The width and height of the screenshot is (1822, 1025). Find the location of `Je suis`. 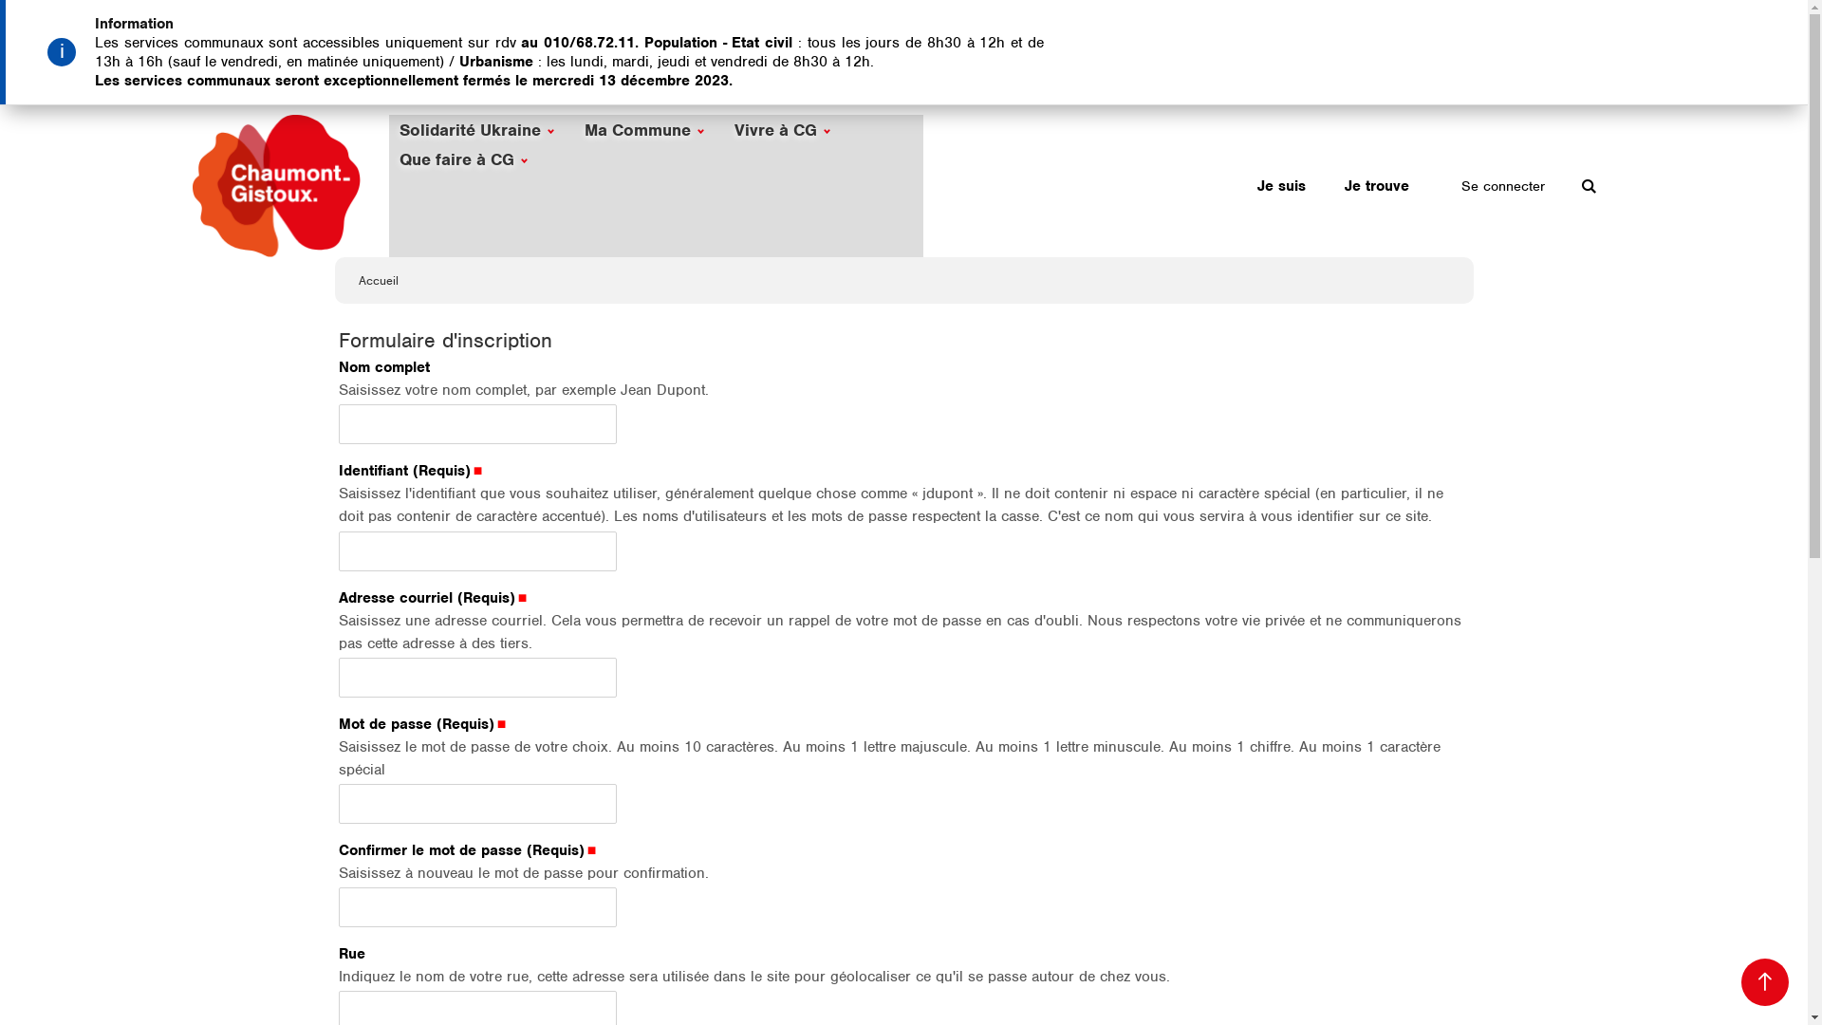

Je suis is located at coordinates (1281, 186).